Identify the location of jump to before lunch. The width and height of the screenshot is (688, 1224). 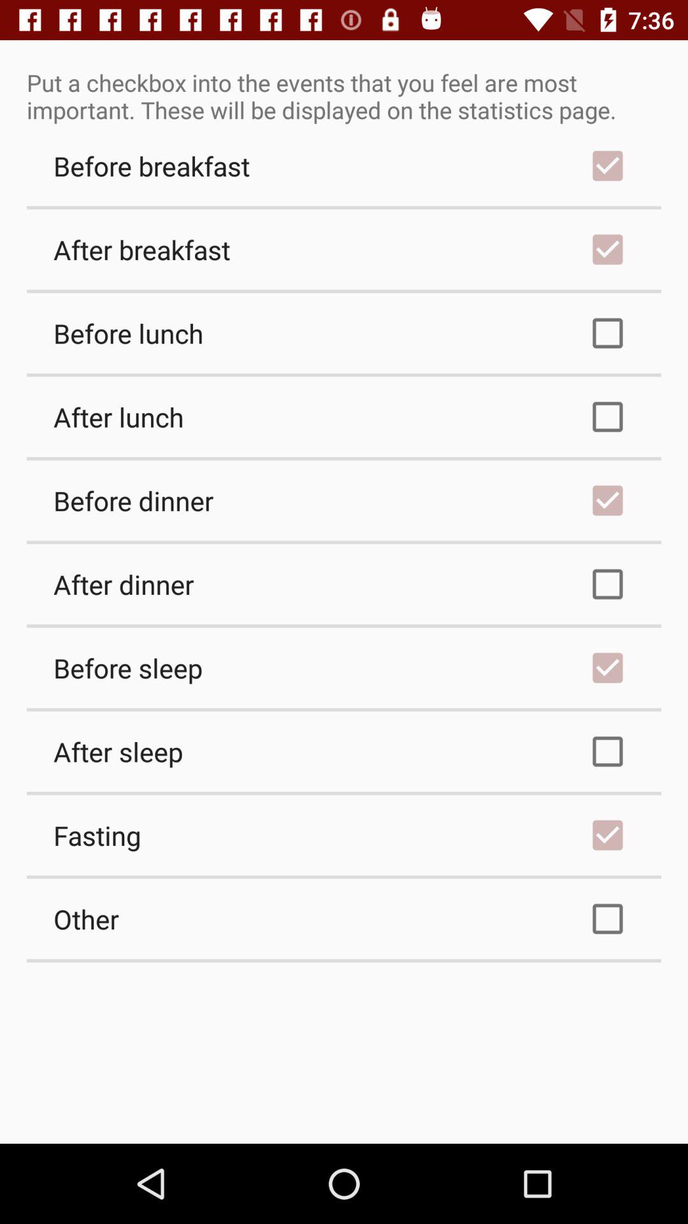
(344, 333).